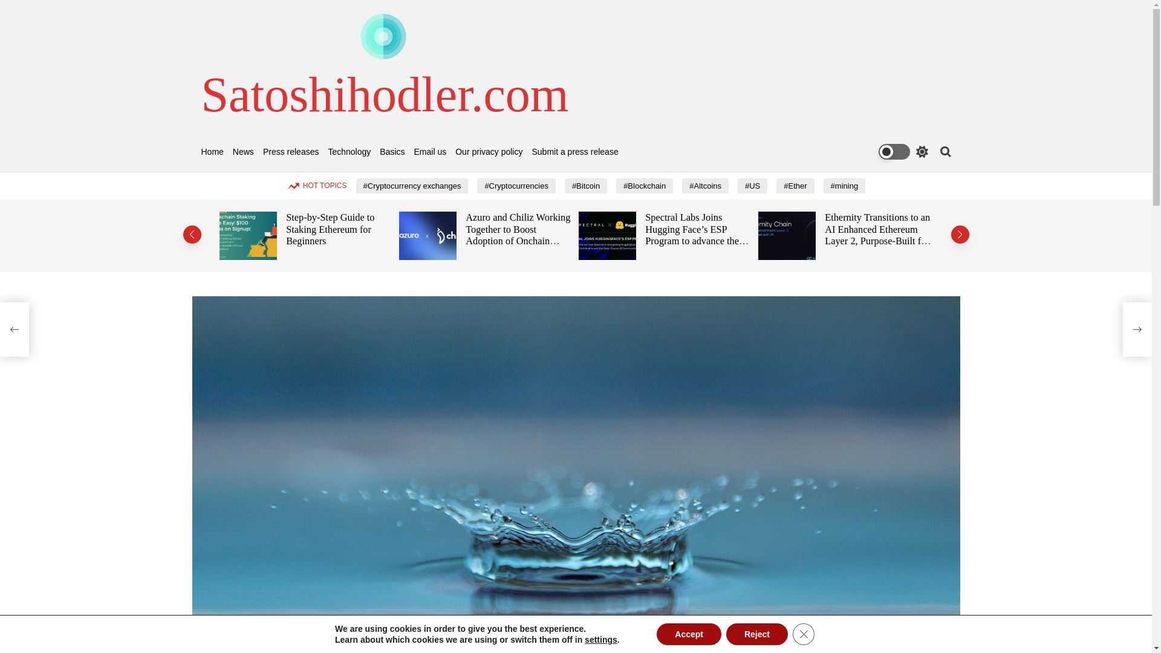 This screenshot has height=653, width=1161. I want to click on Search, so click(945, 151).